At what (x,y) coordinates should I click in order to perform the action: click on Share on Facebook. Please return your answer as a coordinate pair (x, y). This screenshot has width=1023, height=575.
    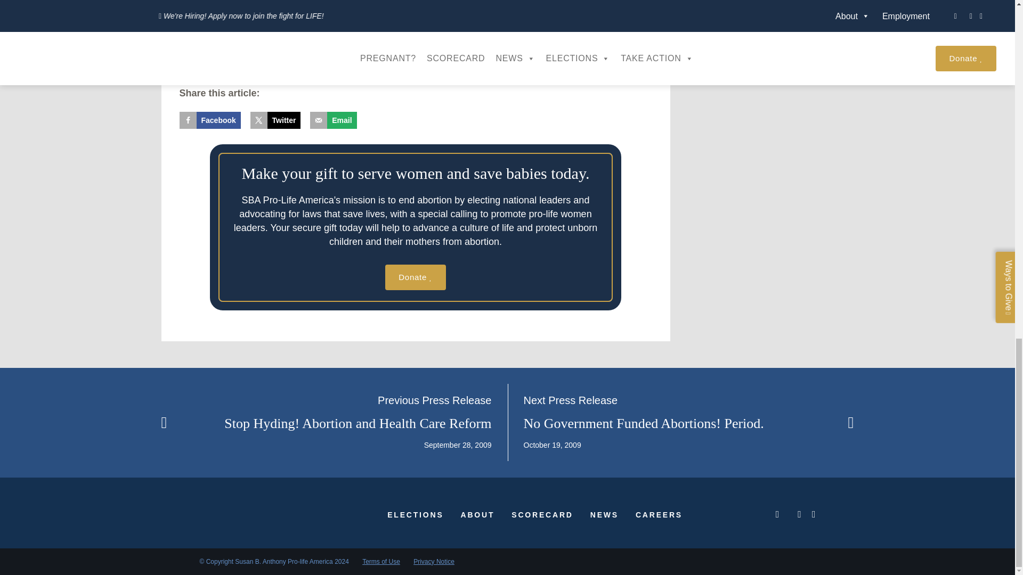
    Looking at the image, I should click on (210, 120).